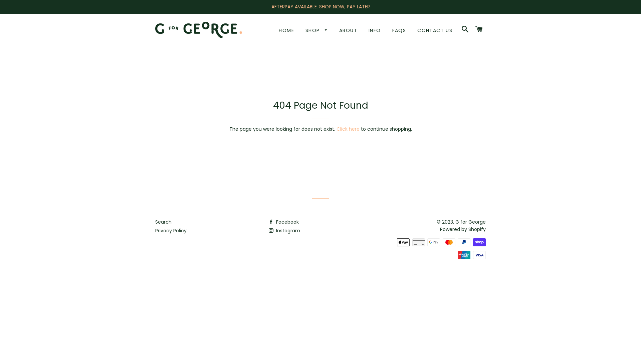  What do you see at coordinates (348, 31) in the screenshot?
I see `ABOUT` at bounding box center [348, 31].